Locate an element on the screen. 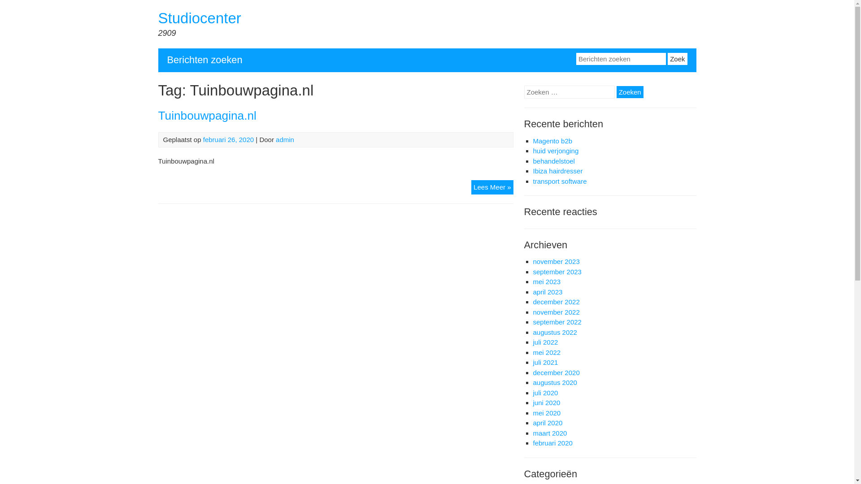 Image resolution: width=861 pixels, height=484 pixels. Studiocenter is located at coordinates (199, 18).